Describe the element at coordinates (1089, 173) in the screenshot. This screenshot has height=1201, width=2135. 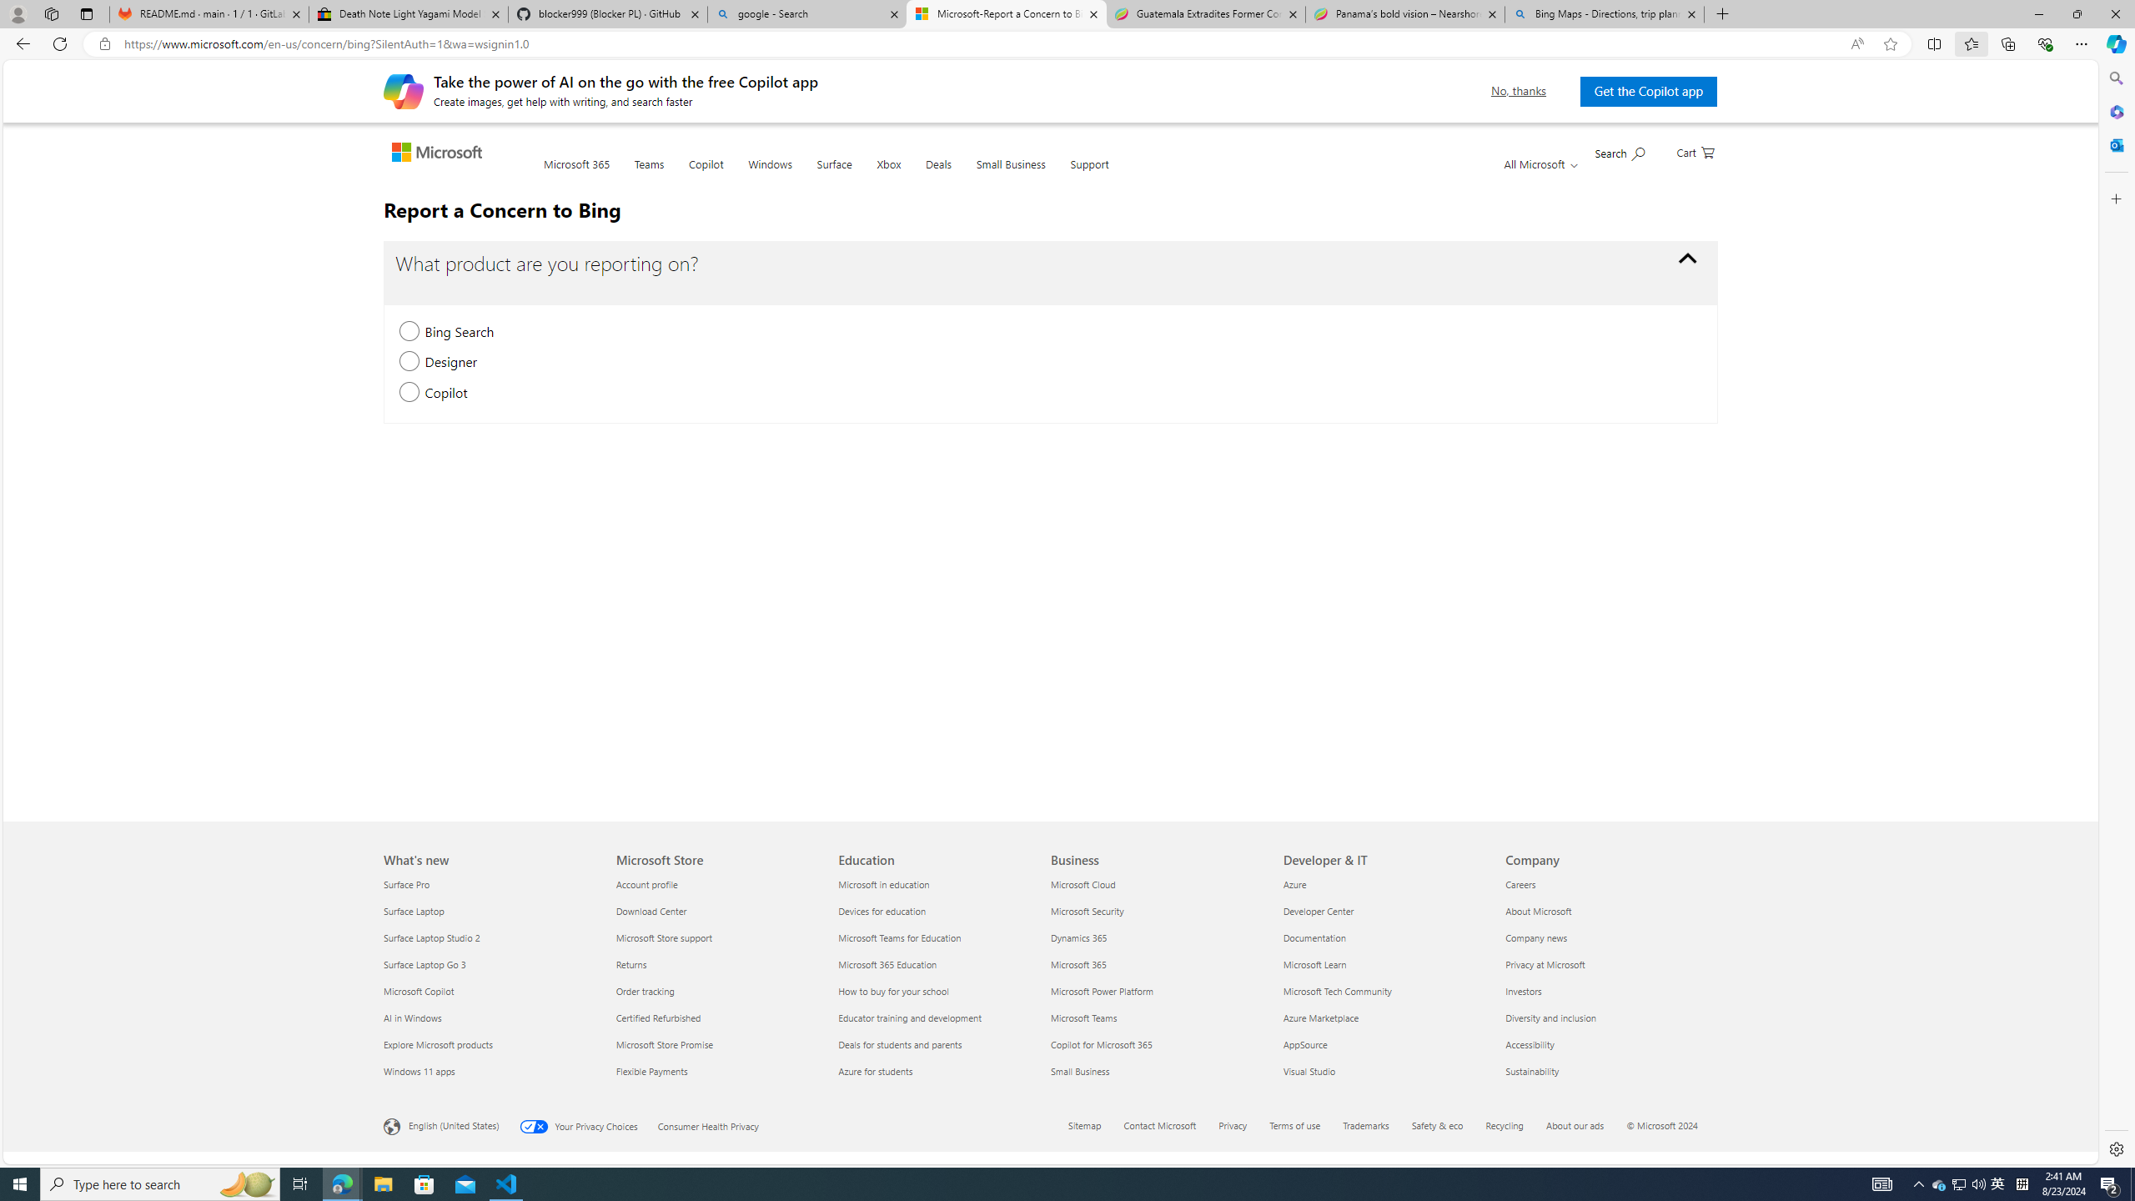
I see `Support` at that location.